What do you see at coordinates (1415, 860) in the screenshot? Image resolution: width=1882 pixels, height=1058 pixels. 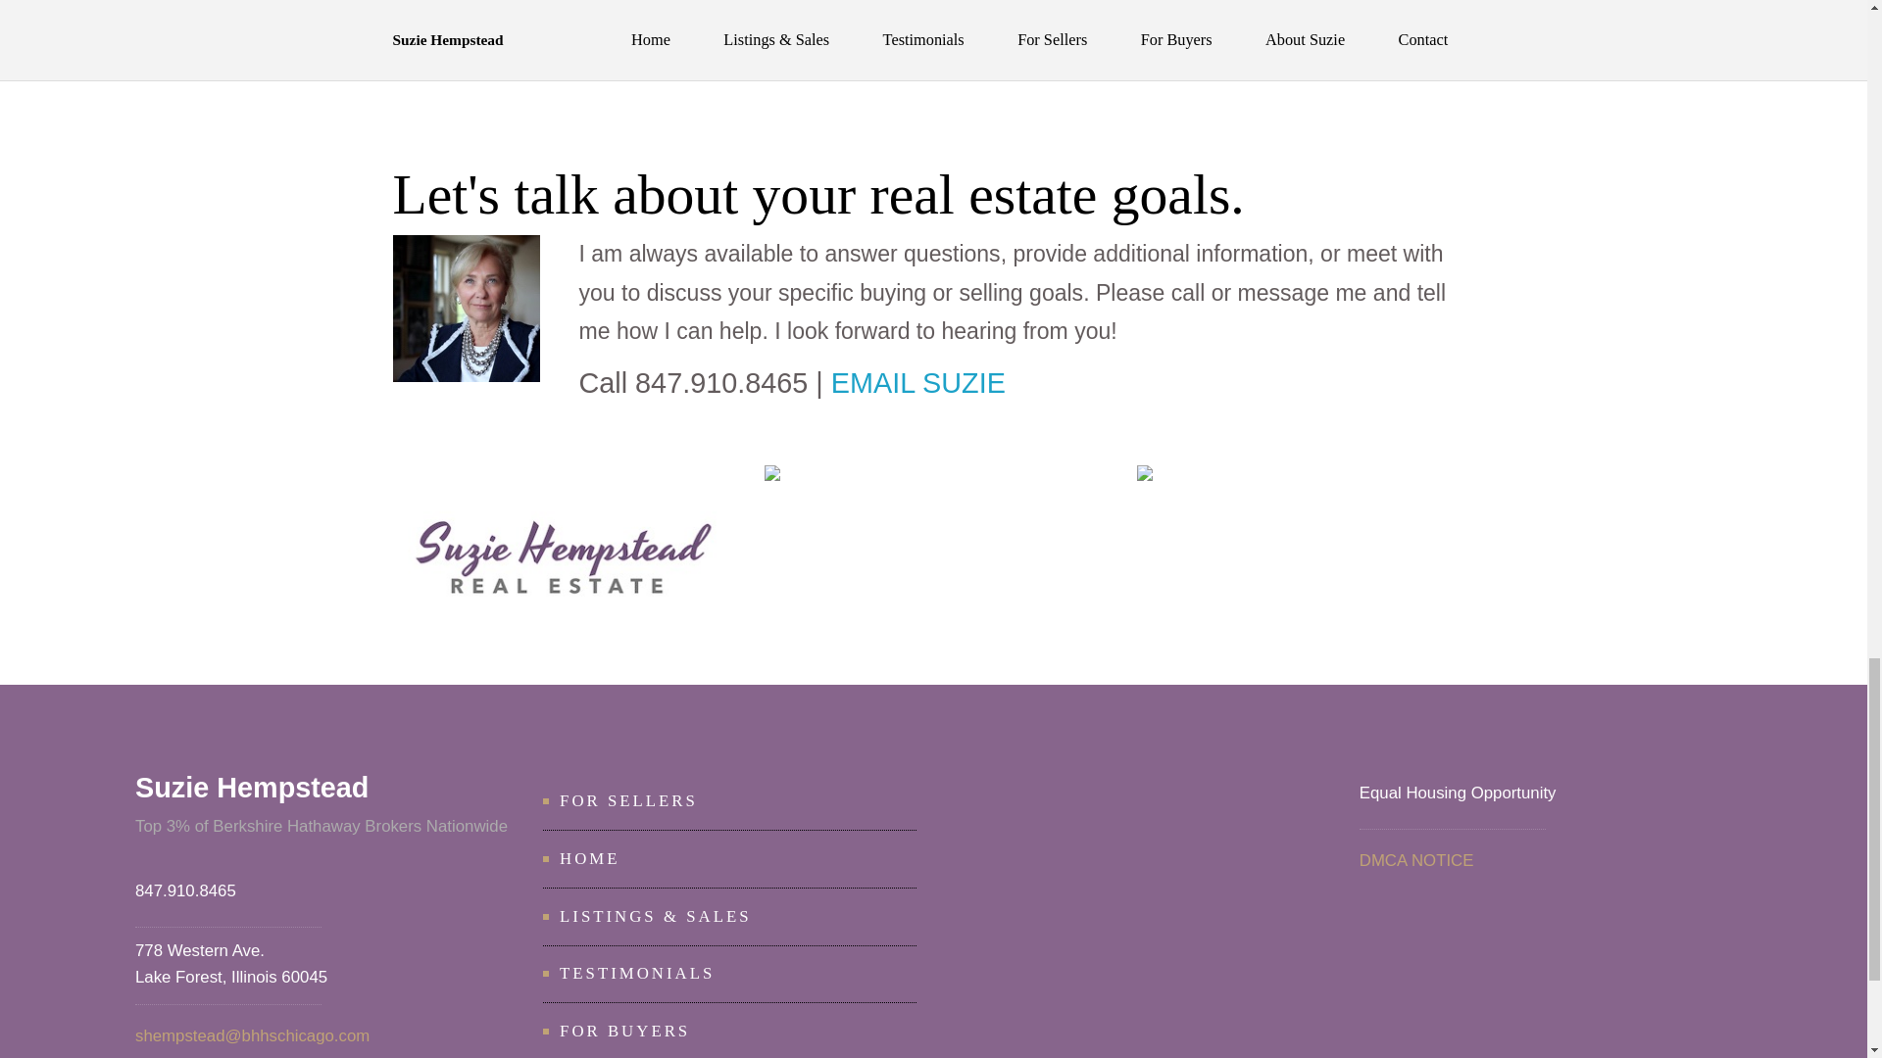 I see `DMCA NOTICE` at bounding box center [1415, 860].